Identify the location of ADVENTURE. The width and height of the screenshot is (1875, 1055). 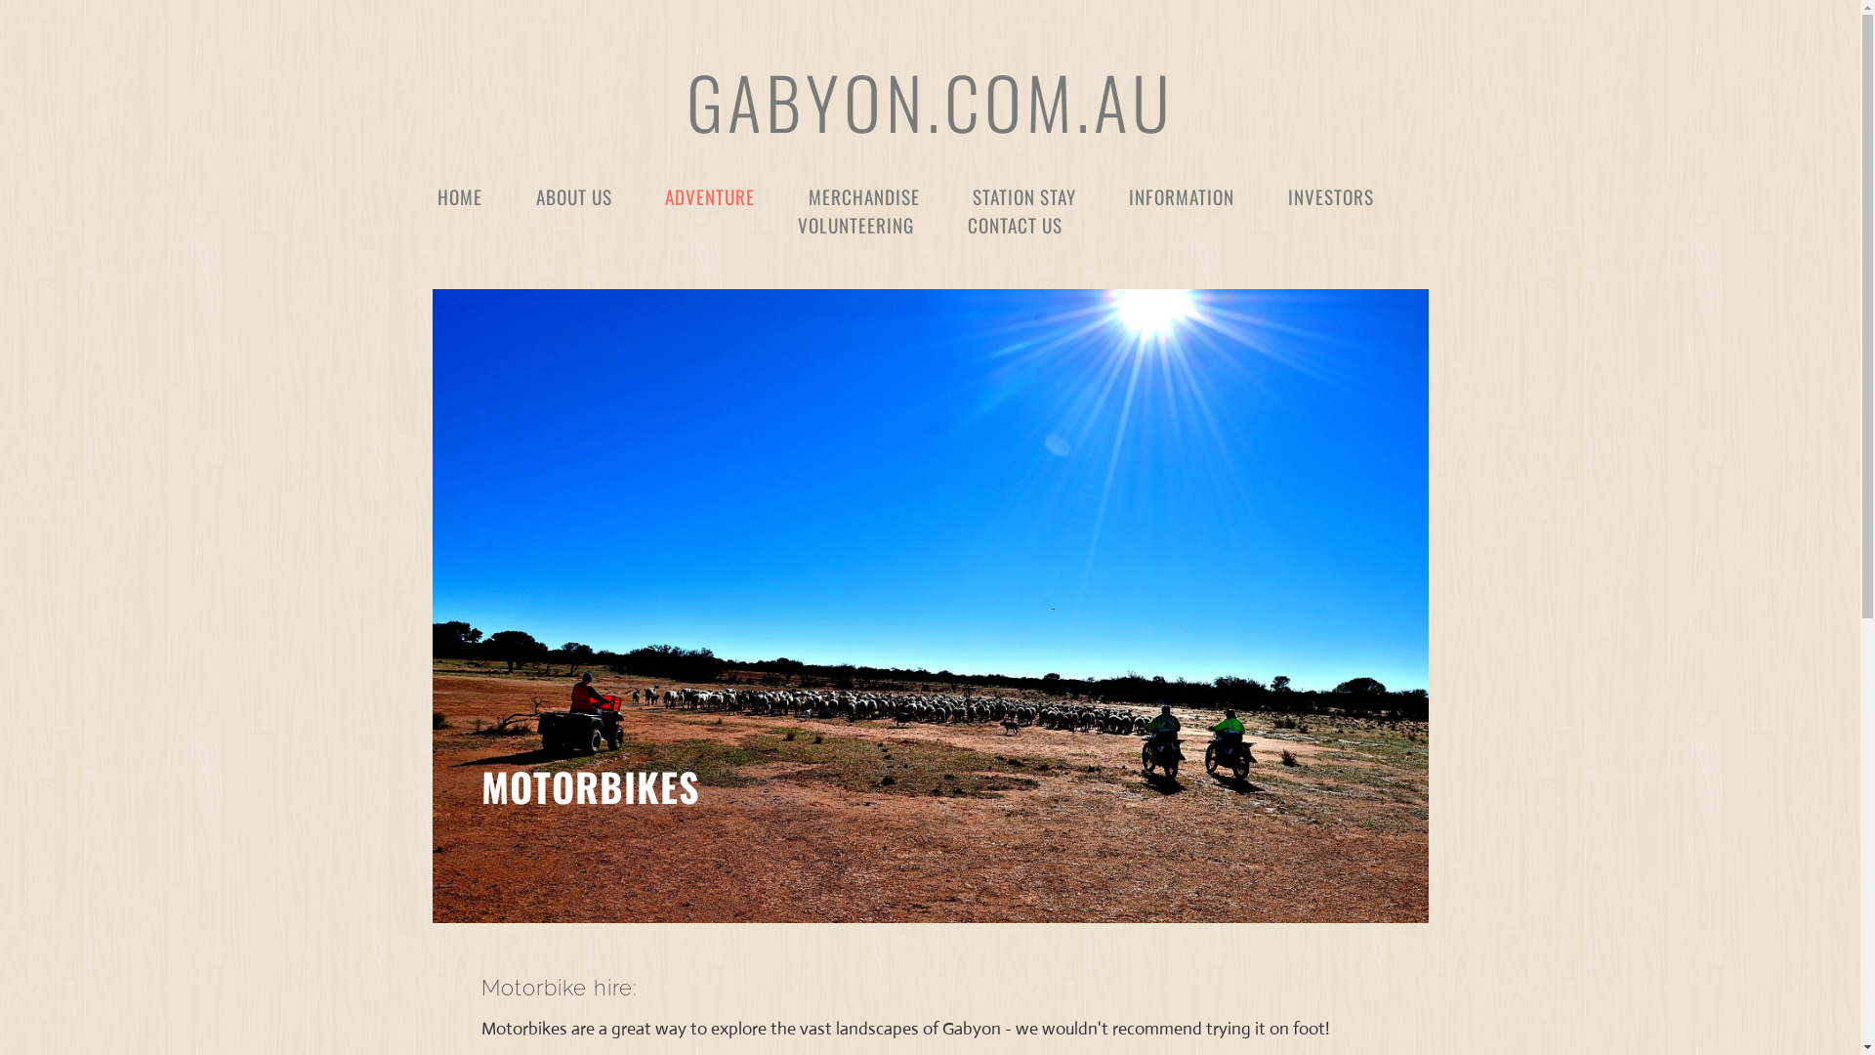
(710, 196).